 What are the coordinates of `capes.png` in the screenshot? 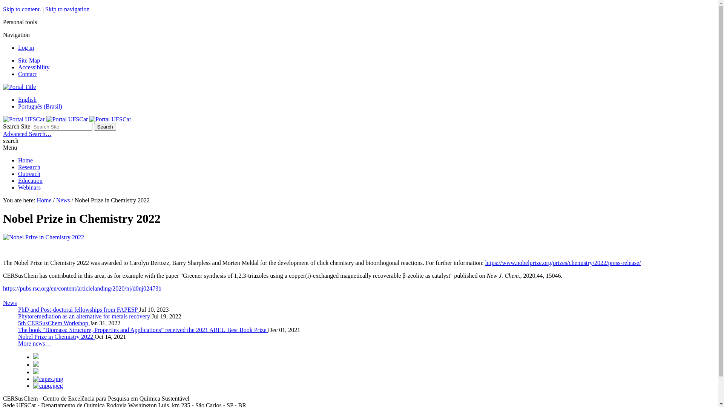 It's located at (48, 379).